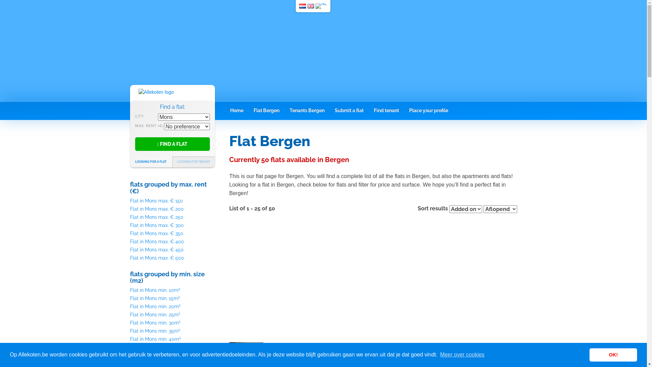  Describe the element at coordinates (267, 110) in the screenshot. I see `Flat Bergen` at that location.